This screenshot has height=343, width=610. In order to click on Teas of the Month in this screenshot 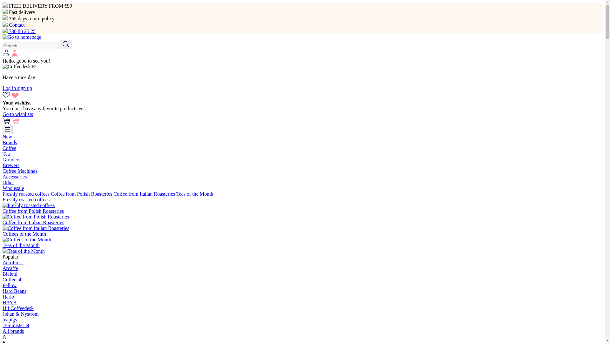, I will do `click(195, 194)`.